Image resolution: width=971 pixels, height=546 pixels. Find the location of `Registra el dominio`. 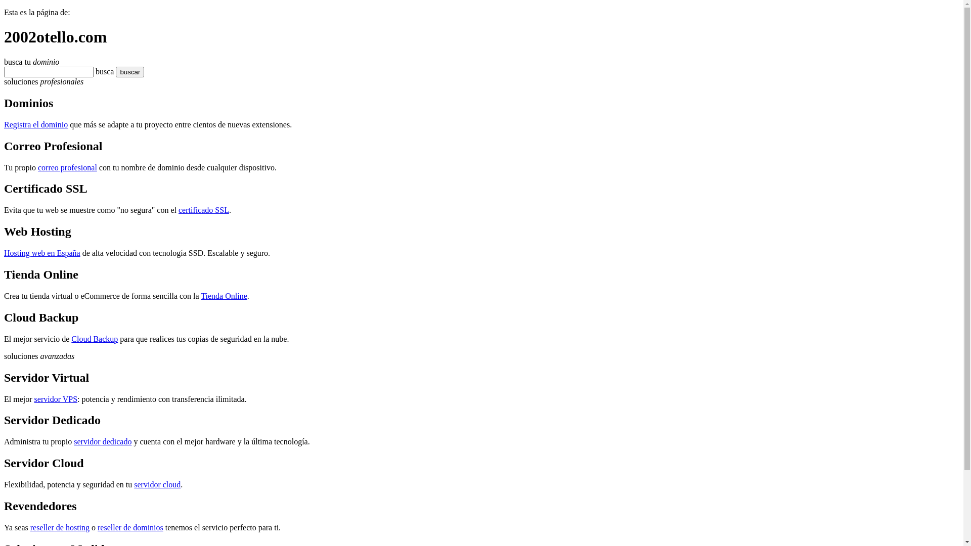

Registra el dominio is located at coordinates (36, 124).